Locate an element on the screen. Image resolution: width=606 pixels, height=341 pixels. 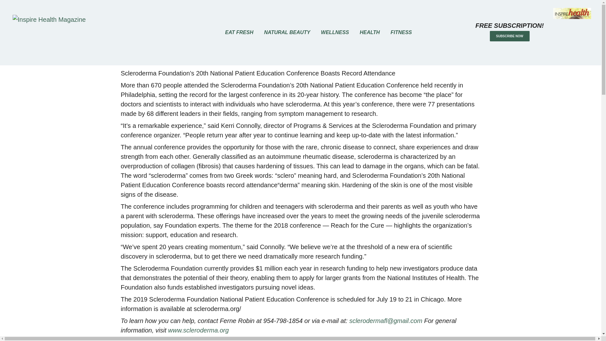
WELLNESS is located at coordinates (335, 33).